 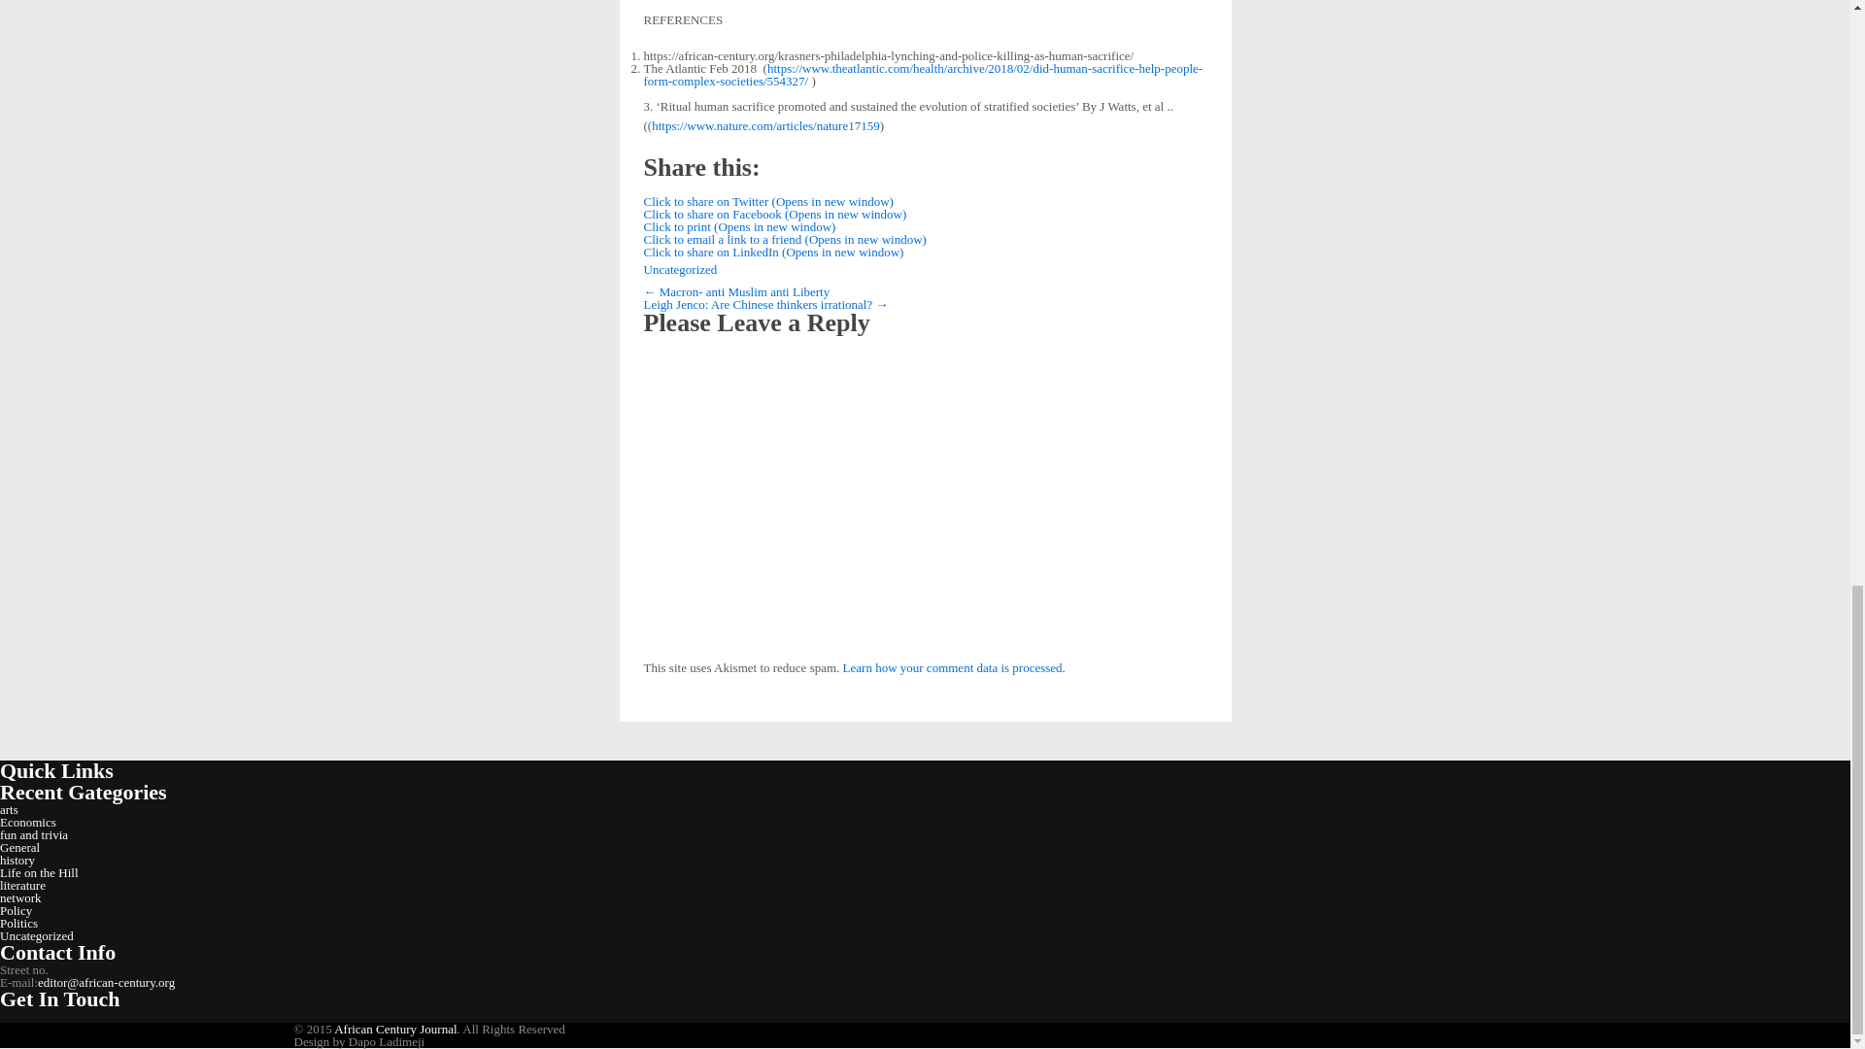 I want to click on Click to print, so click(x=739, y=225).